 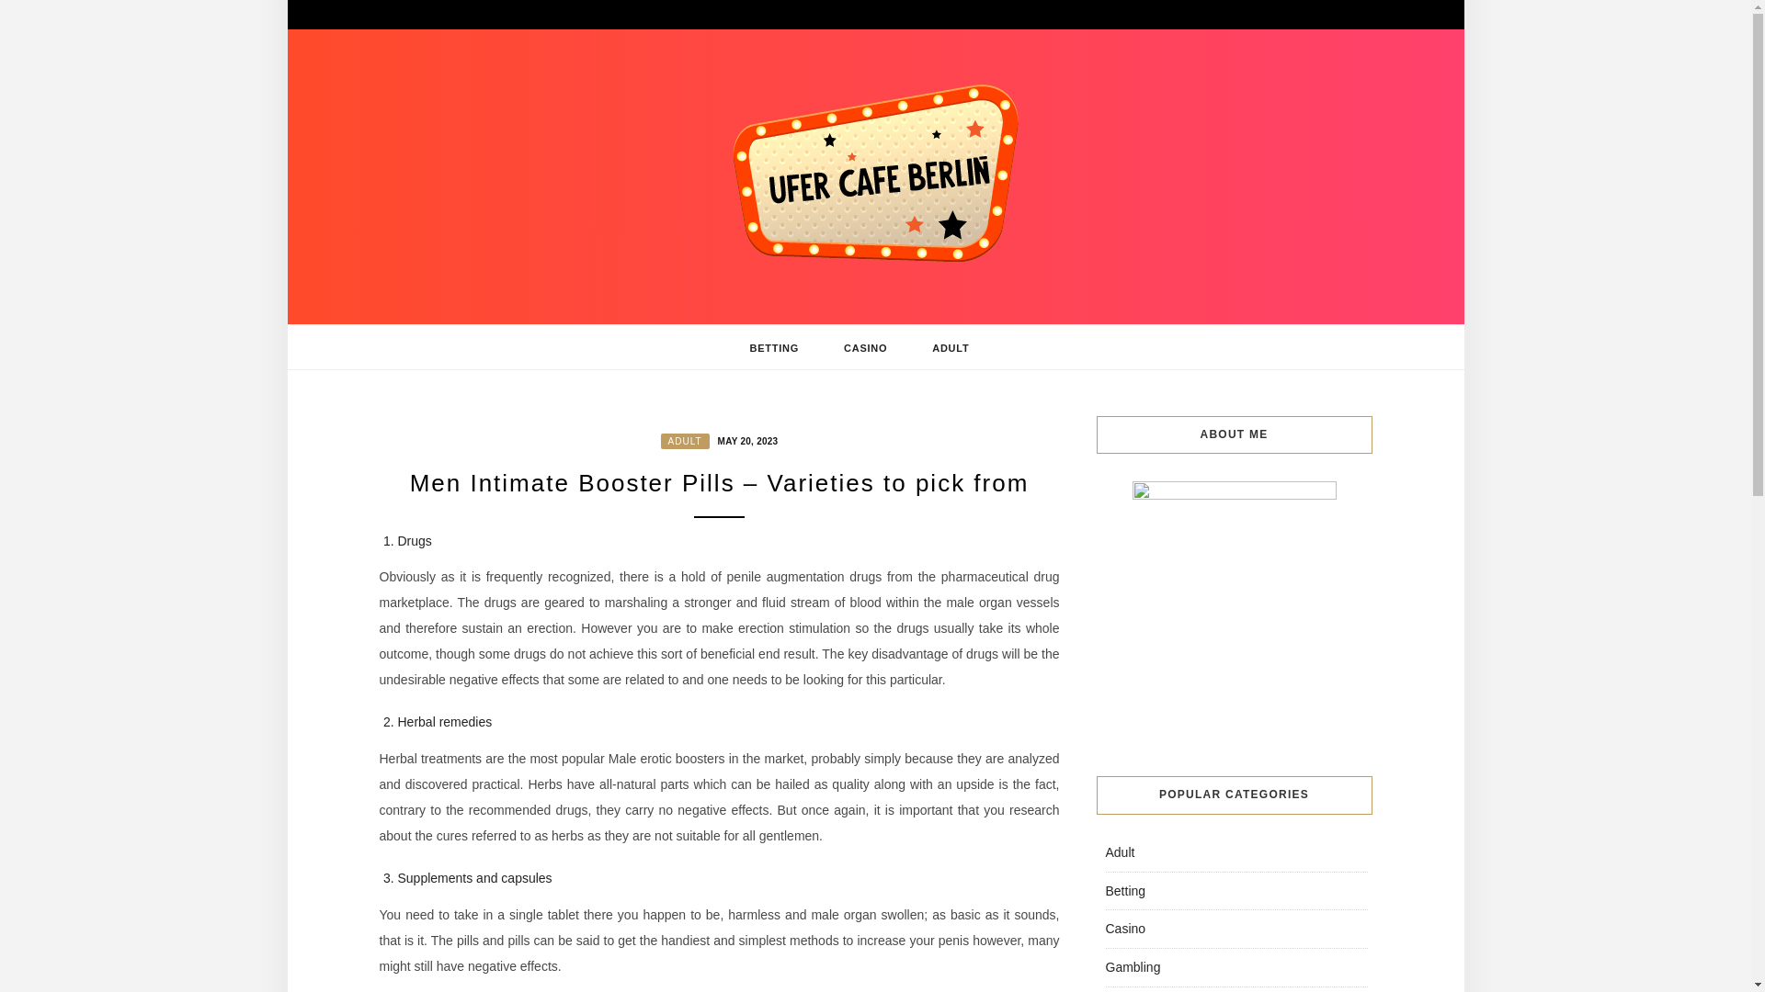 I want to click on CASINO, so click(x=865, y=347).